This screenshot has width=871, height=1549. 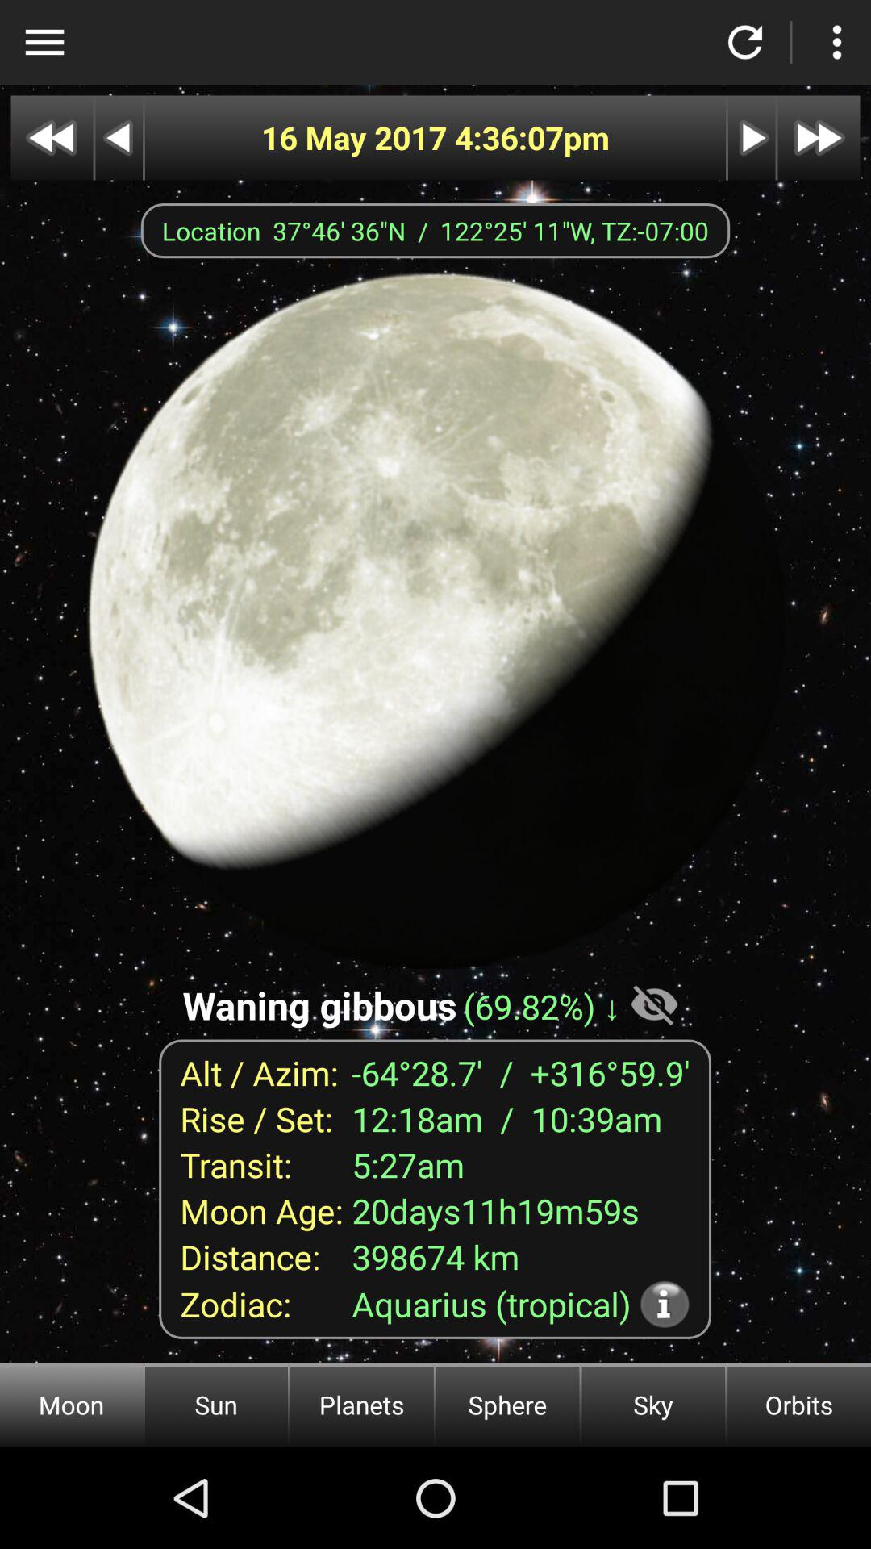 I want to click on go back further than normal back, so click(x=52, y=137).